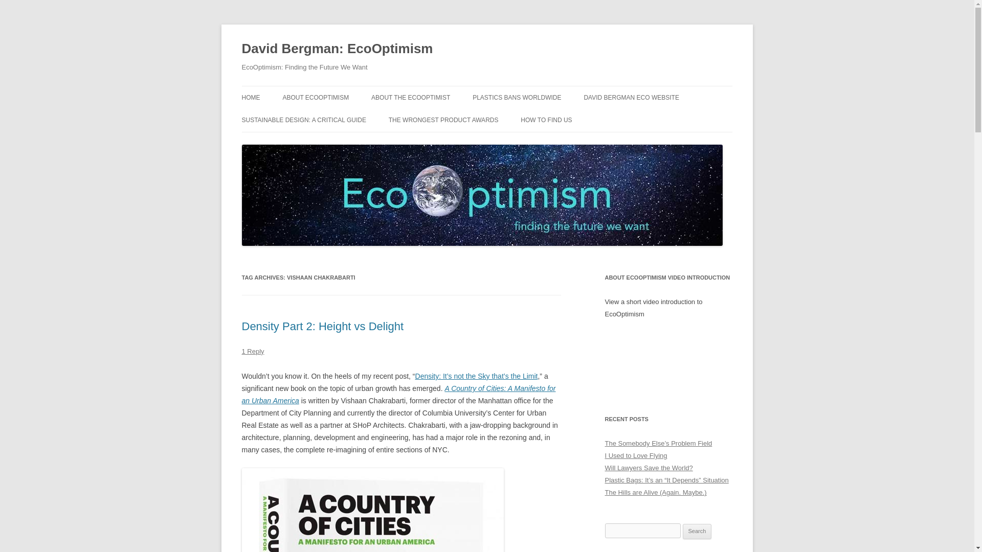  What do you see at coordinates (635, 455) in the screenshot?
I see `I Used to Love Flying` at bounding box center [635, 455].